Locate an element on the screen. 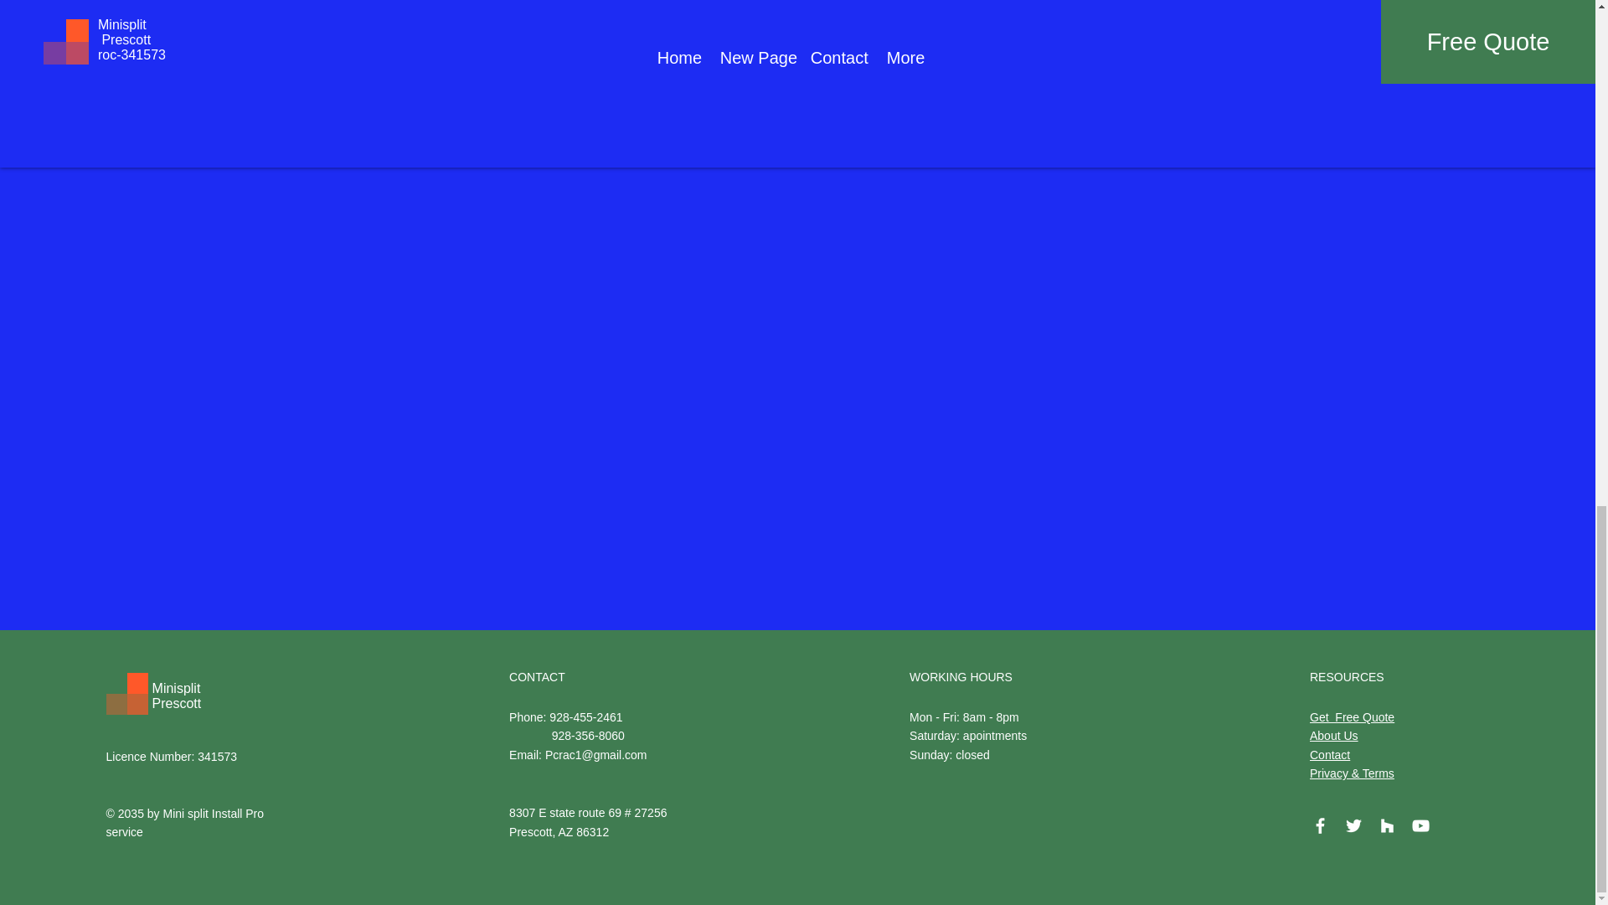  Contact is located at coordinates (1330, 755).